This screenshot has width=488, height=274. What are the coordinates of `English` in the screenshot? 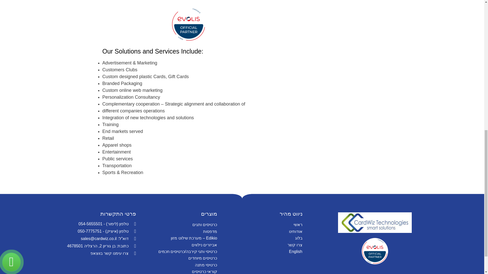 It's located at (263, 252).